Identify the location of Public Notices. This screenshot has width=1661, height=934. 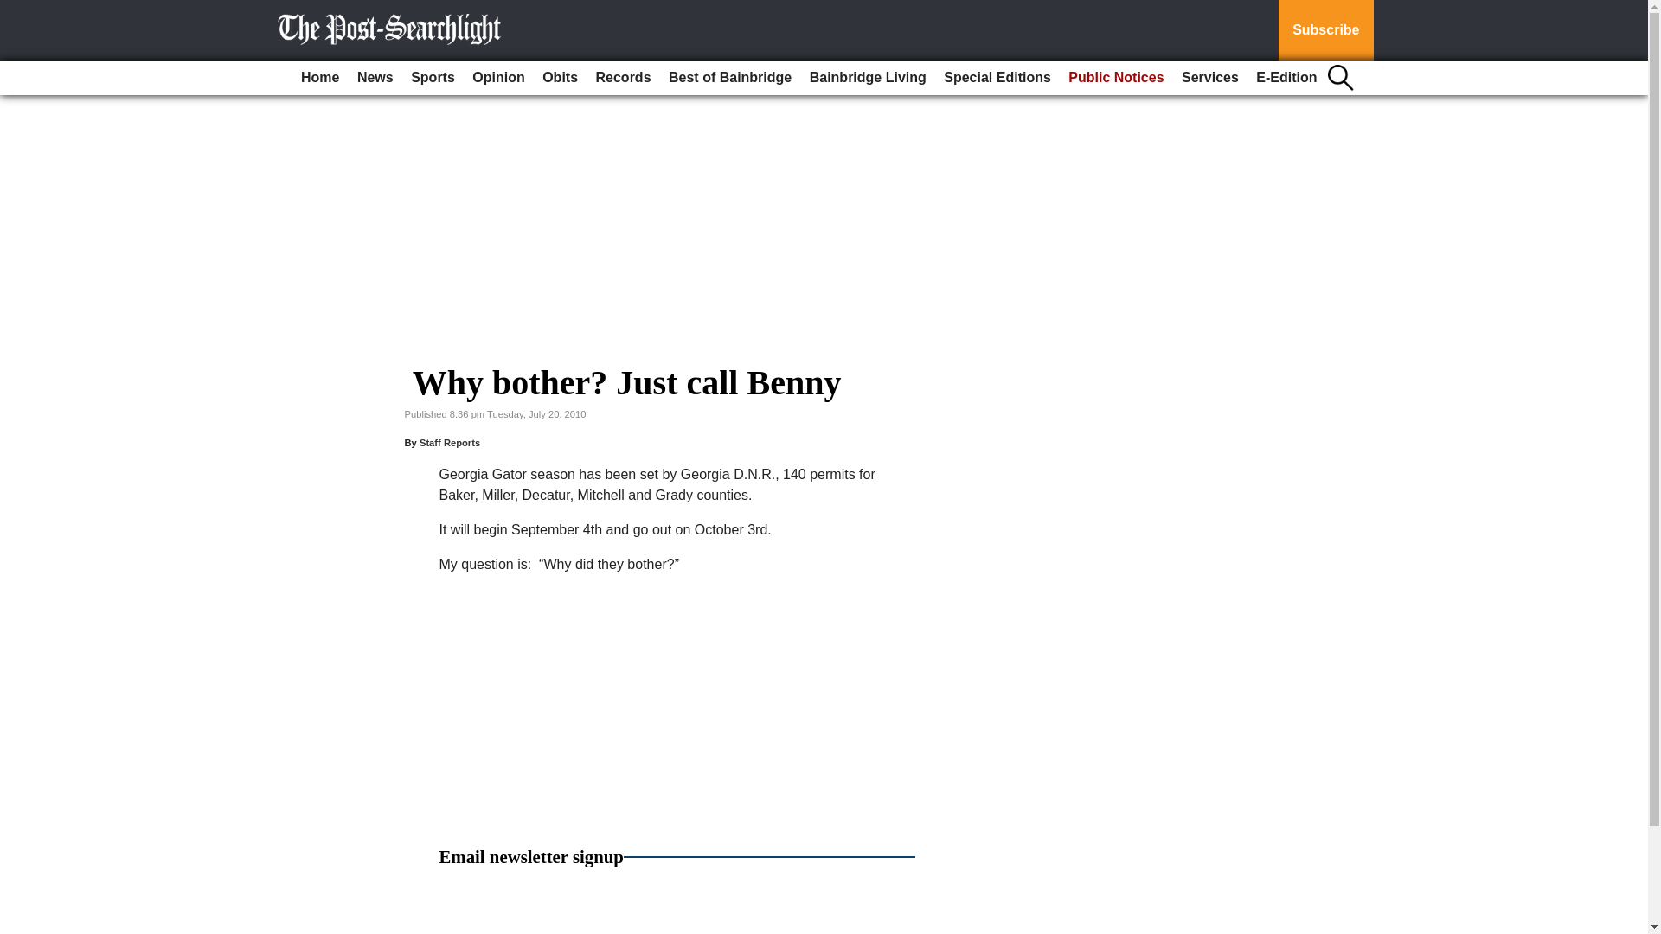
(1116, 78).